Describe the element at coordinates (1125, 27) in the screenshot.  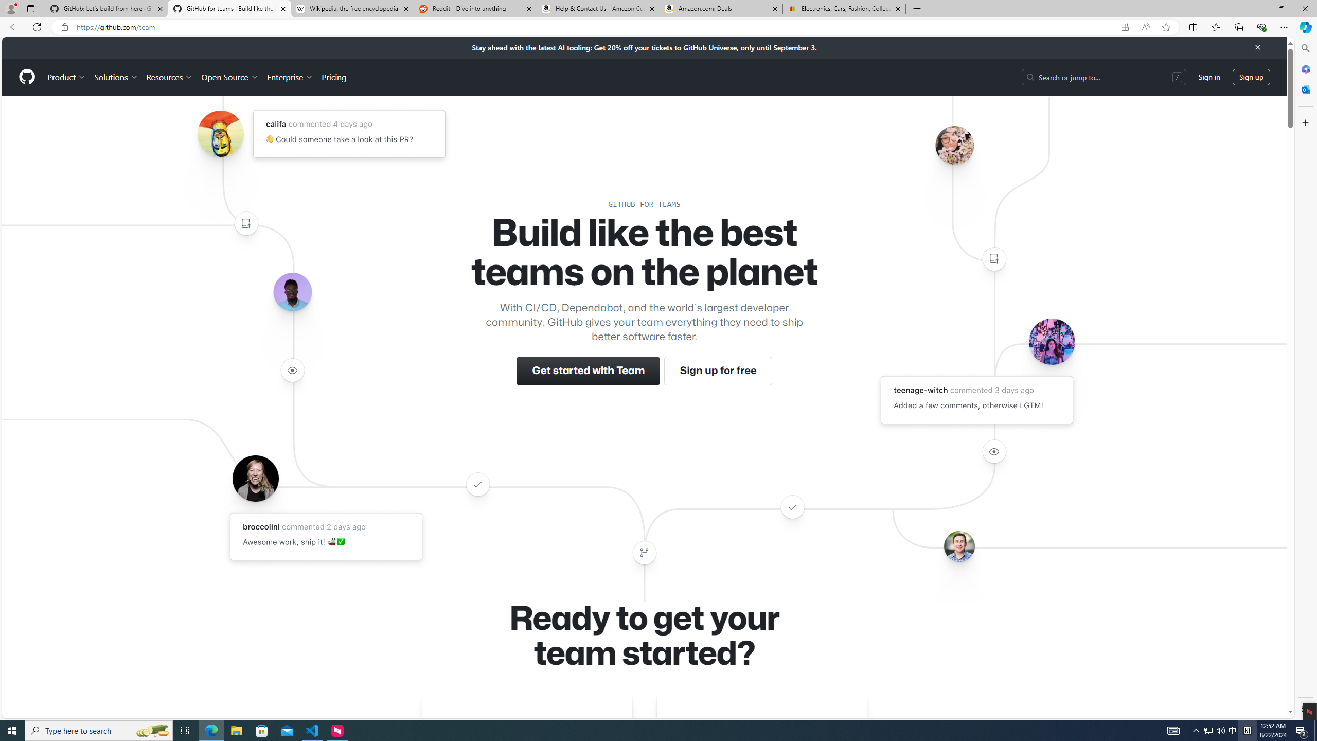
I see `App available. Install GitHub` at that location.